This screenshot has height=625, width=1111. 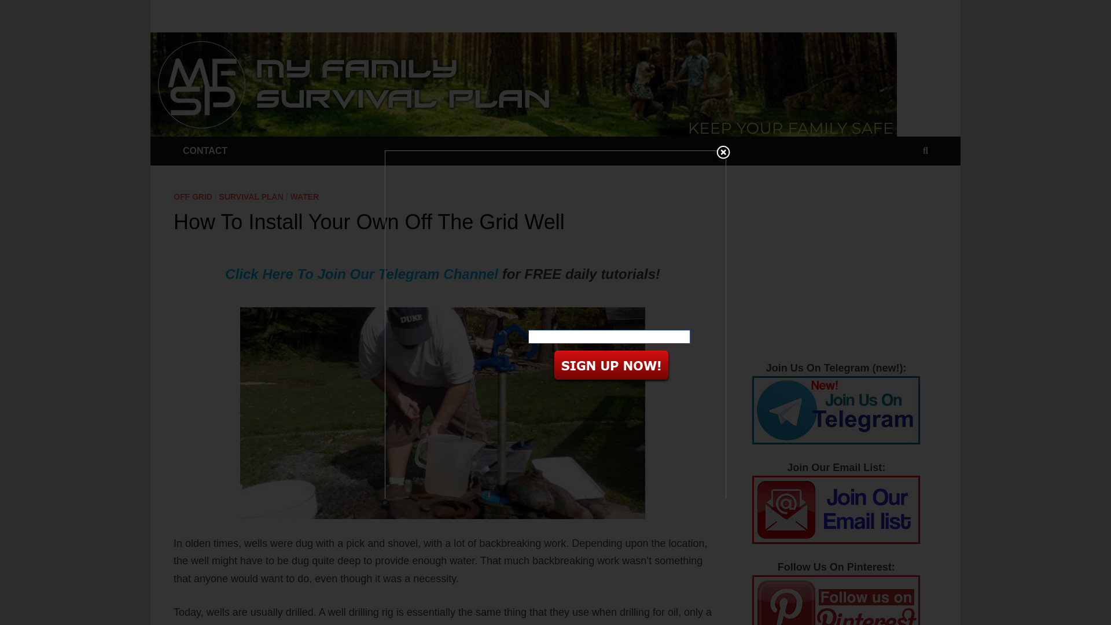 I want to click on WATER, so click(x=304, y=196).